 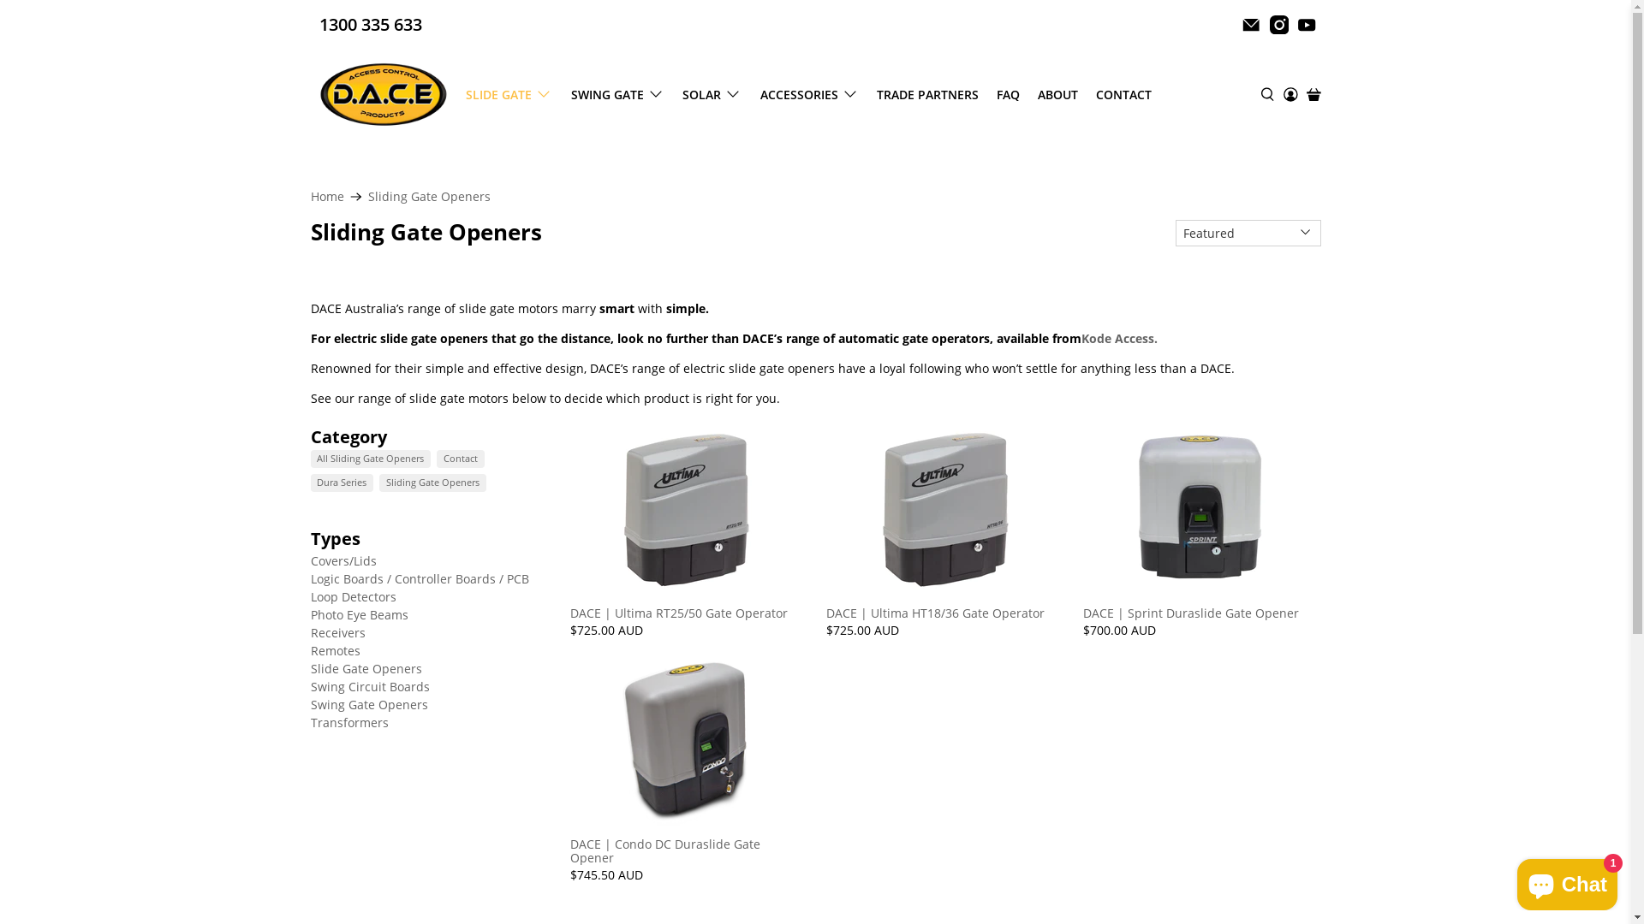 What do you see at coordinates (944, 613) in the screenshot?
I see `DACE | Ultima HT18/36 Gate Operator` at bounding box center [944, 613].